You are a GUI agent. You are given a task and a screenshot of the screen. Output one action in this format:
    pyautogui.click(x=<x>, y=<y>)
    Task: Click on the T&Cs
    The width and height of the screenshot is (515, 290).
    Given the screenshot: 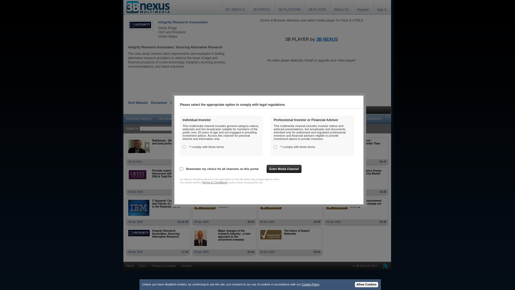 What is the action you would take?
    pyautogui.click(x=143, y=266)
    